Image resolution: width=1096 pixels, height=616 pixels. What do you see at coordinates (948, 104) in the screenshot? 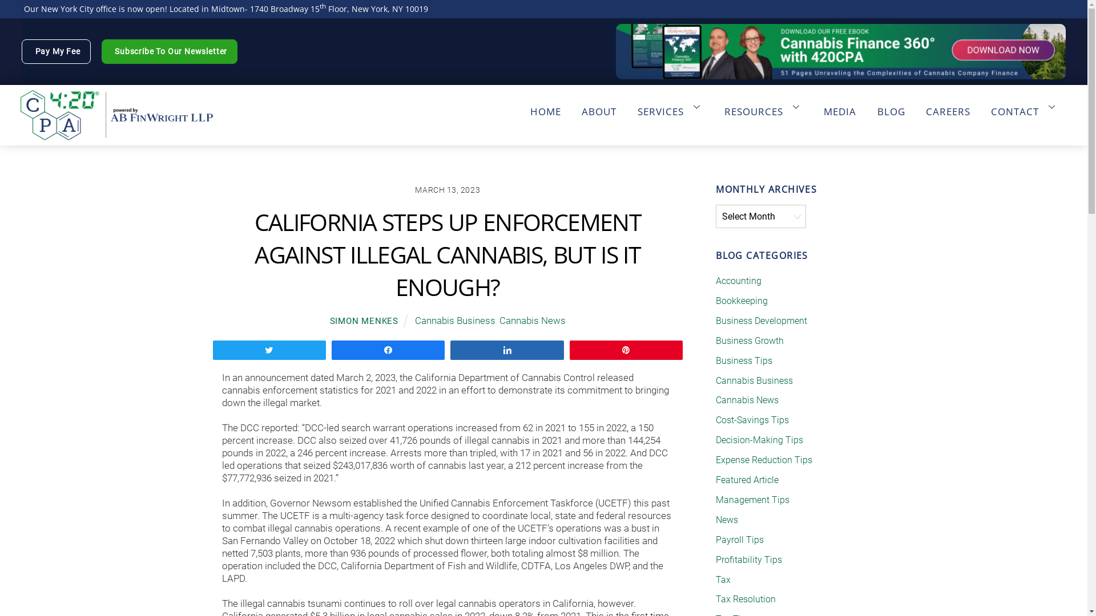
I see `CAREERS` at bounding box center [948, 104].